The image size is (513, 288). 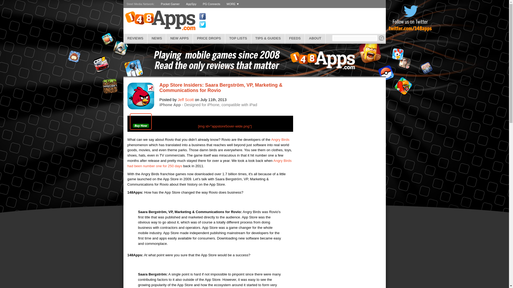 I want to click on iPhone News, so click(x=157, y=38).